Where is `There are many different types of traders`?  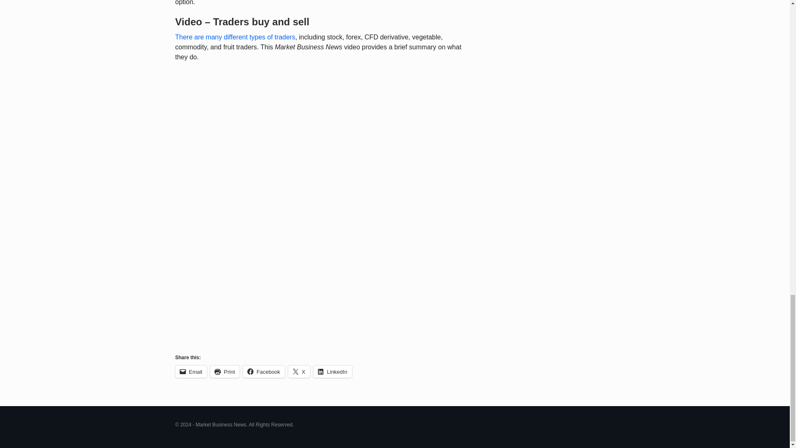 There are many different types of traders is located at coordinates (235, 37).